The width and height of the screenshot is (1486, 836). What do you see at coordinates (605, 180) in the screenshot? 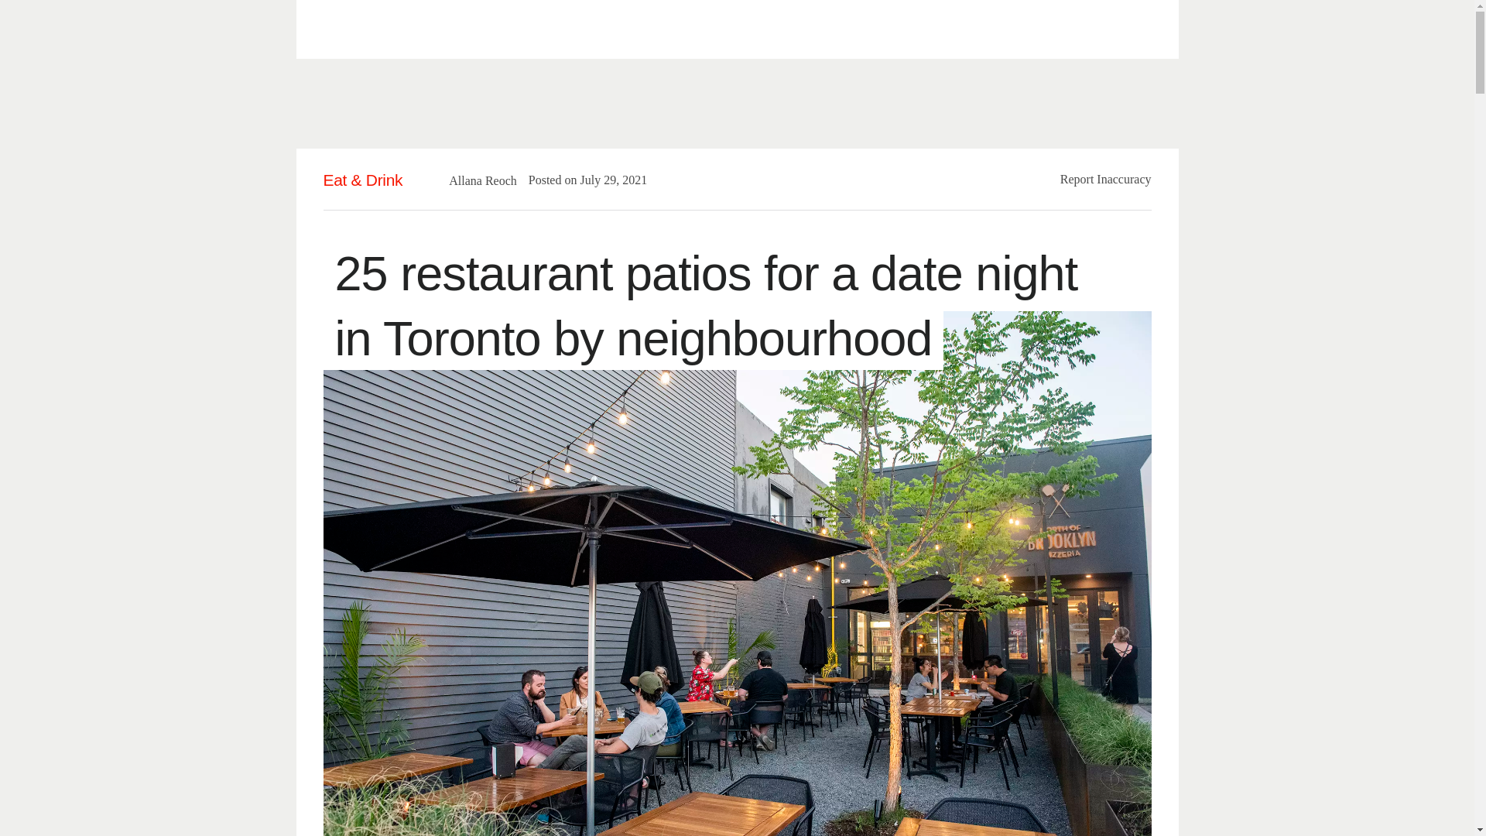
I see `2021-07-29T08:15:51` at bounding box center [605, 180].